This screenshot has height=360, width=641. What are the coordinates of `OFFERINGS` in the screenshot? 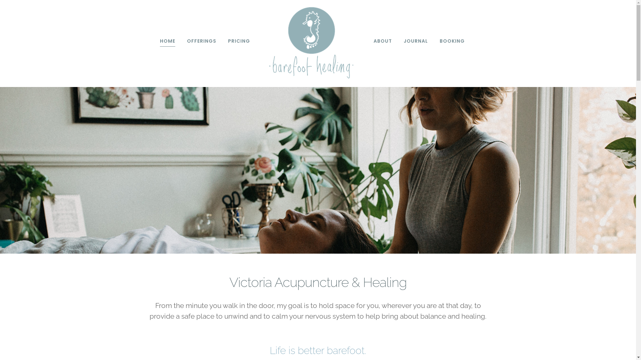 It's located at (202, 41).